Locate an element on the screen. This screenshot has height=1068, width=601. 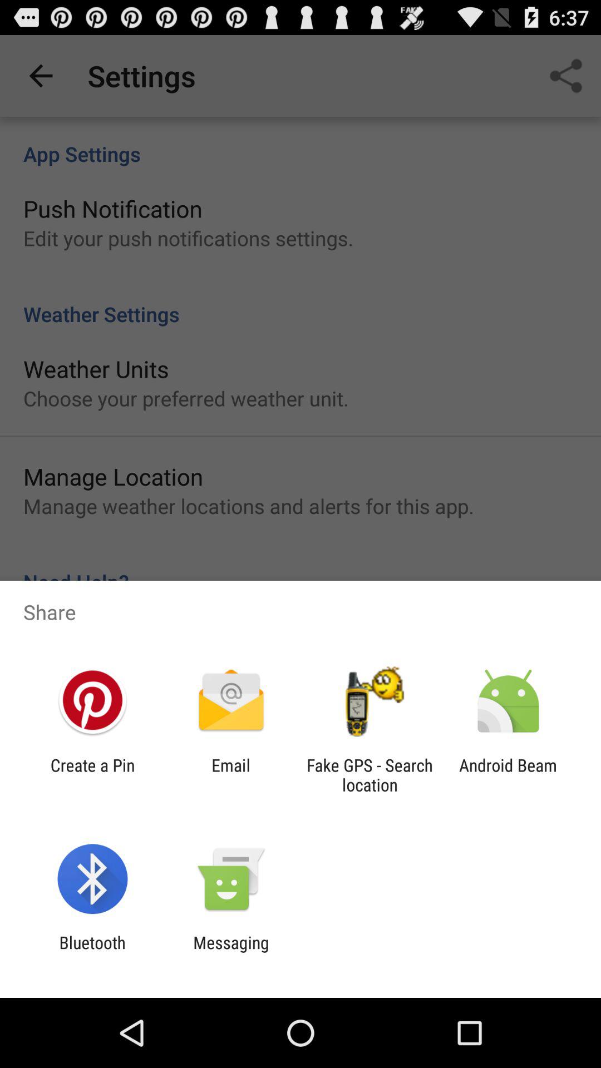
turn on item next to the bluetooth app is located at coordinates (231, 952).